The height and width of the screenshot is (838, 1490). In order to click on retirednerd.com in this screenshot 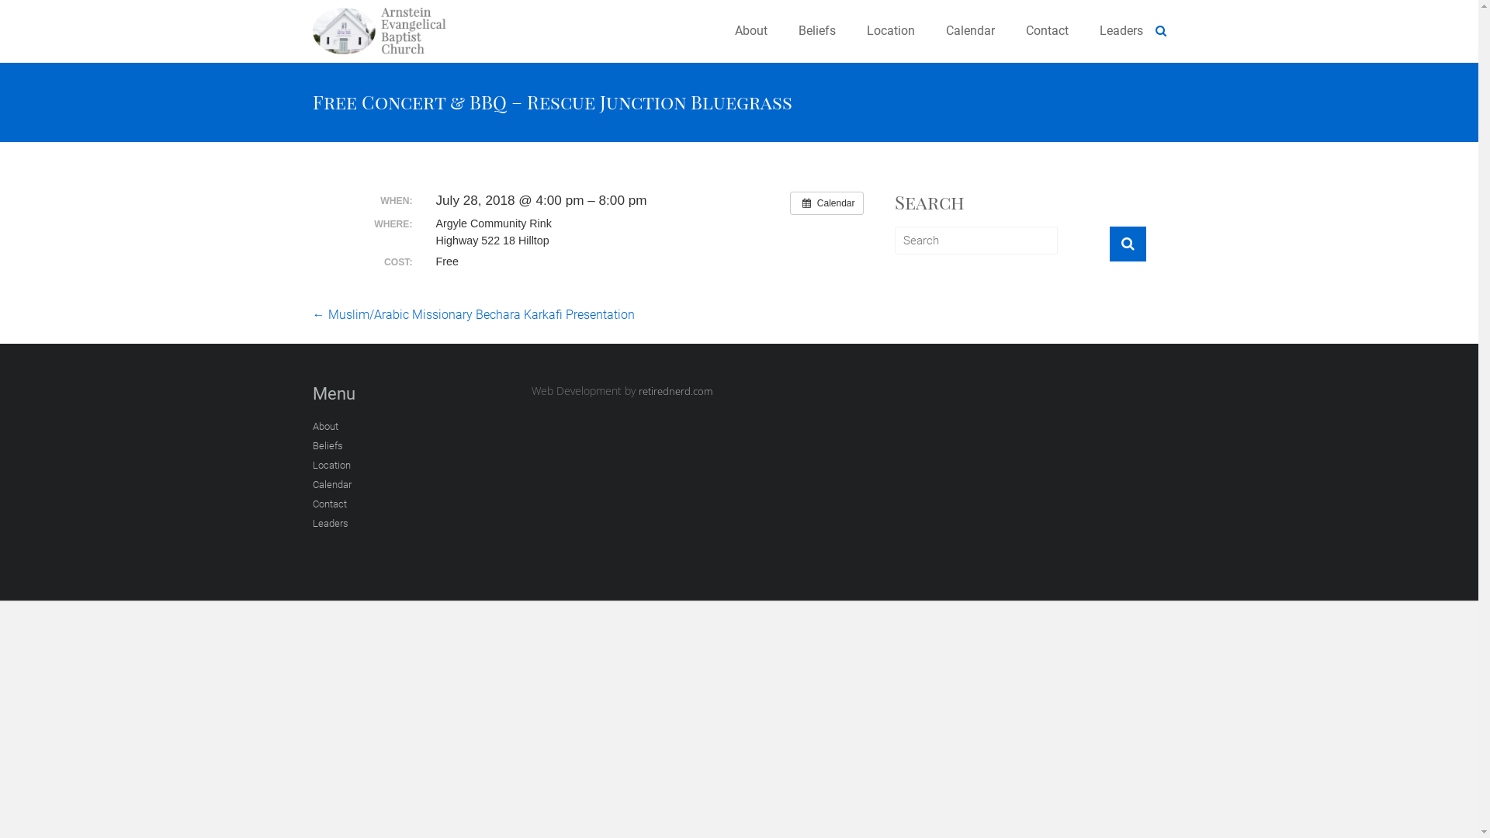, I will do `click(675, 391)`.